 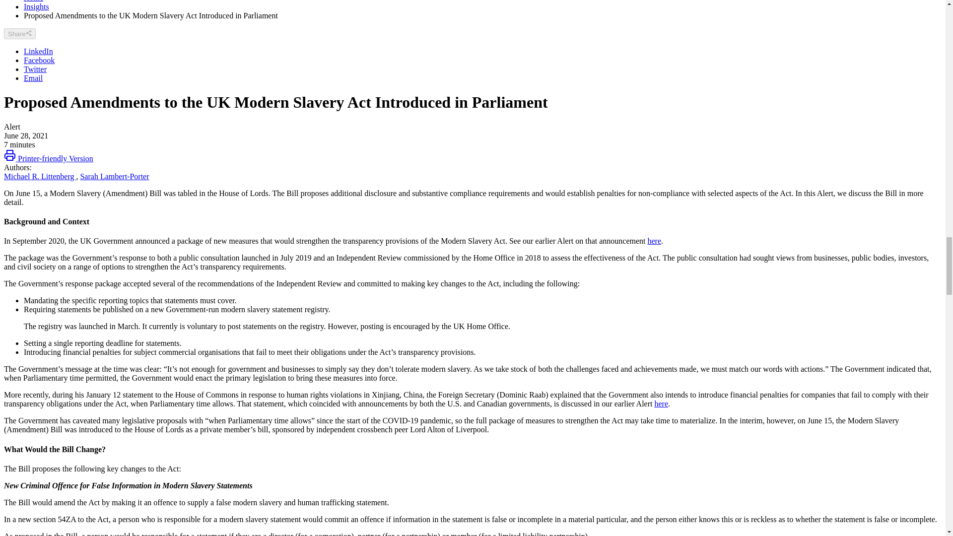 What do you see at coordinates (20, 34) in the screenshot?
I see `Share` at bounding box center [20, 34].